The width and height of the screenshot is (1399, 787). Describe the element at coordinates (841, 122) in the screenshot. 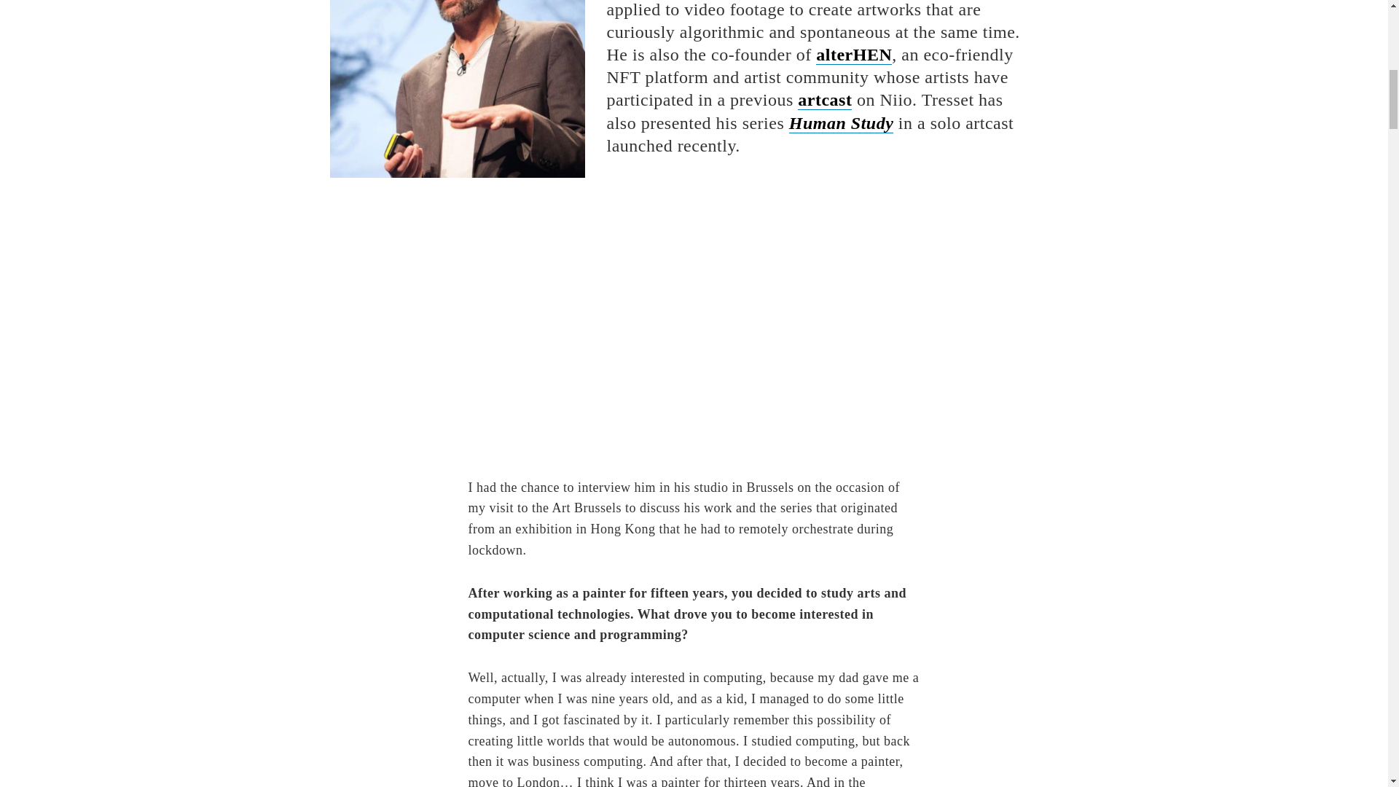

I see `Human Study` at that location.